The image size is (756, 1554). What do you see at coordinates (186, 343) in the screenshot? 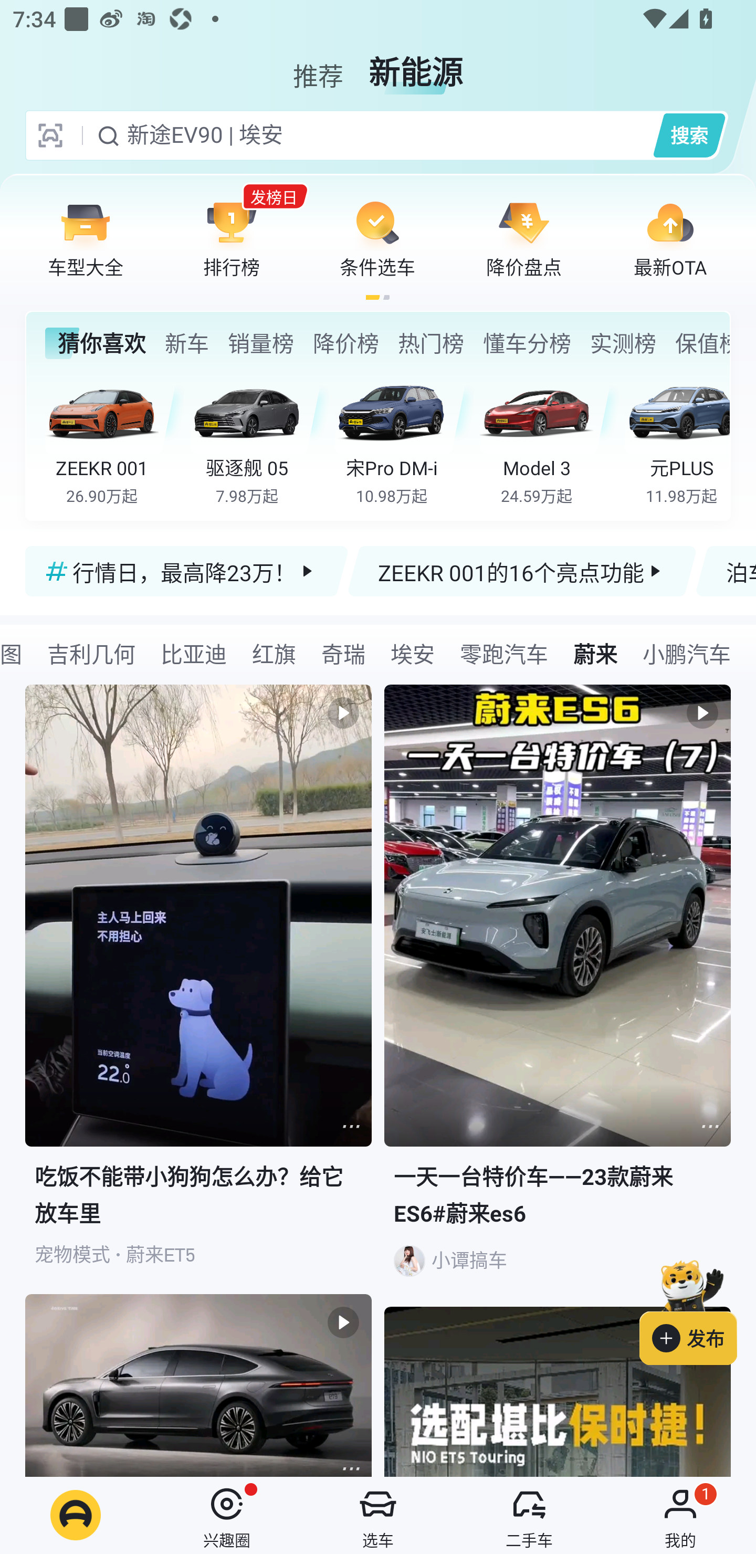
I see `新车` at bounding box center [186, 343].